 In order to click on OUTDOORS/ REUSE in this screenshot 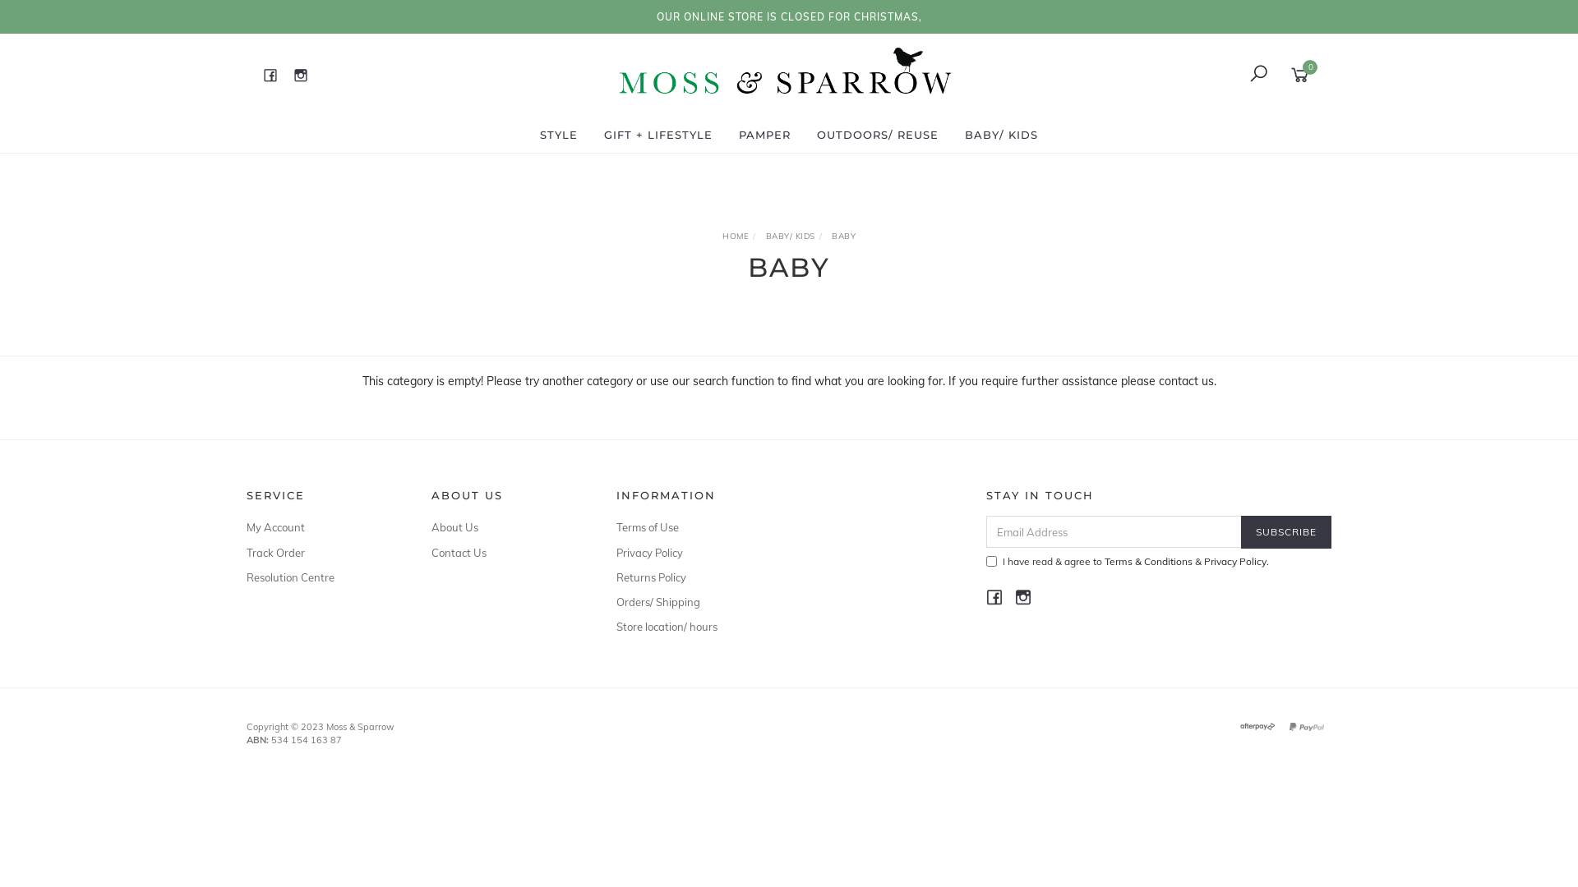, I will do `click(878, 135)`.